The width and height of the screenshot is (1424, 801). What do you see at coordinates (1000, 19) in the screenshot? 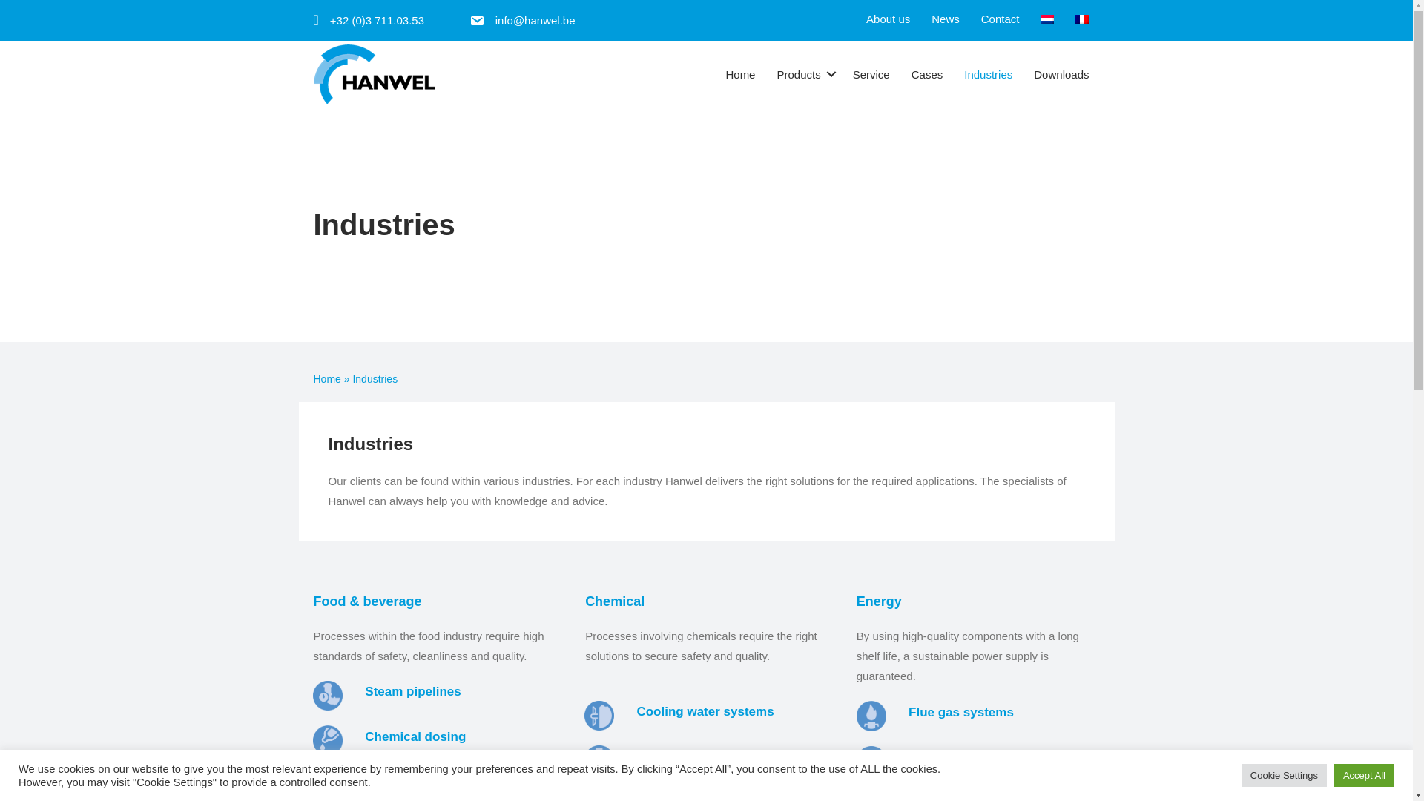
I see `Contact` at bounding box center [1000, 19].